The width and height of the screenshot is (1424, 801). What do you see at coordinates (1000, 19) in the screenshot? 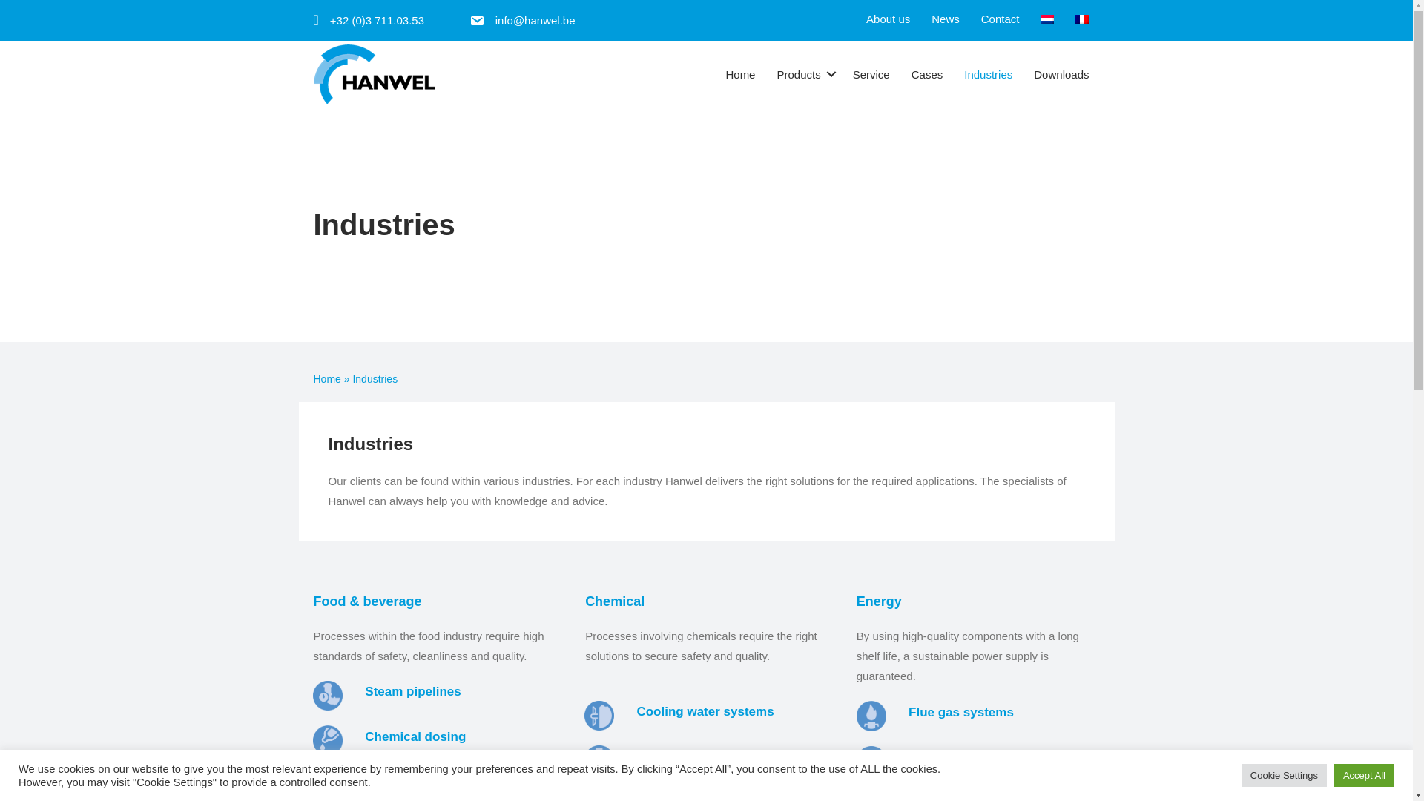
I see `Contact` at bounding box center [1000, 19].